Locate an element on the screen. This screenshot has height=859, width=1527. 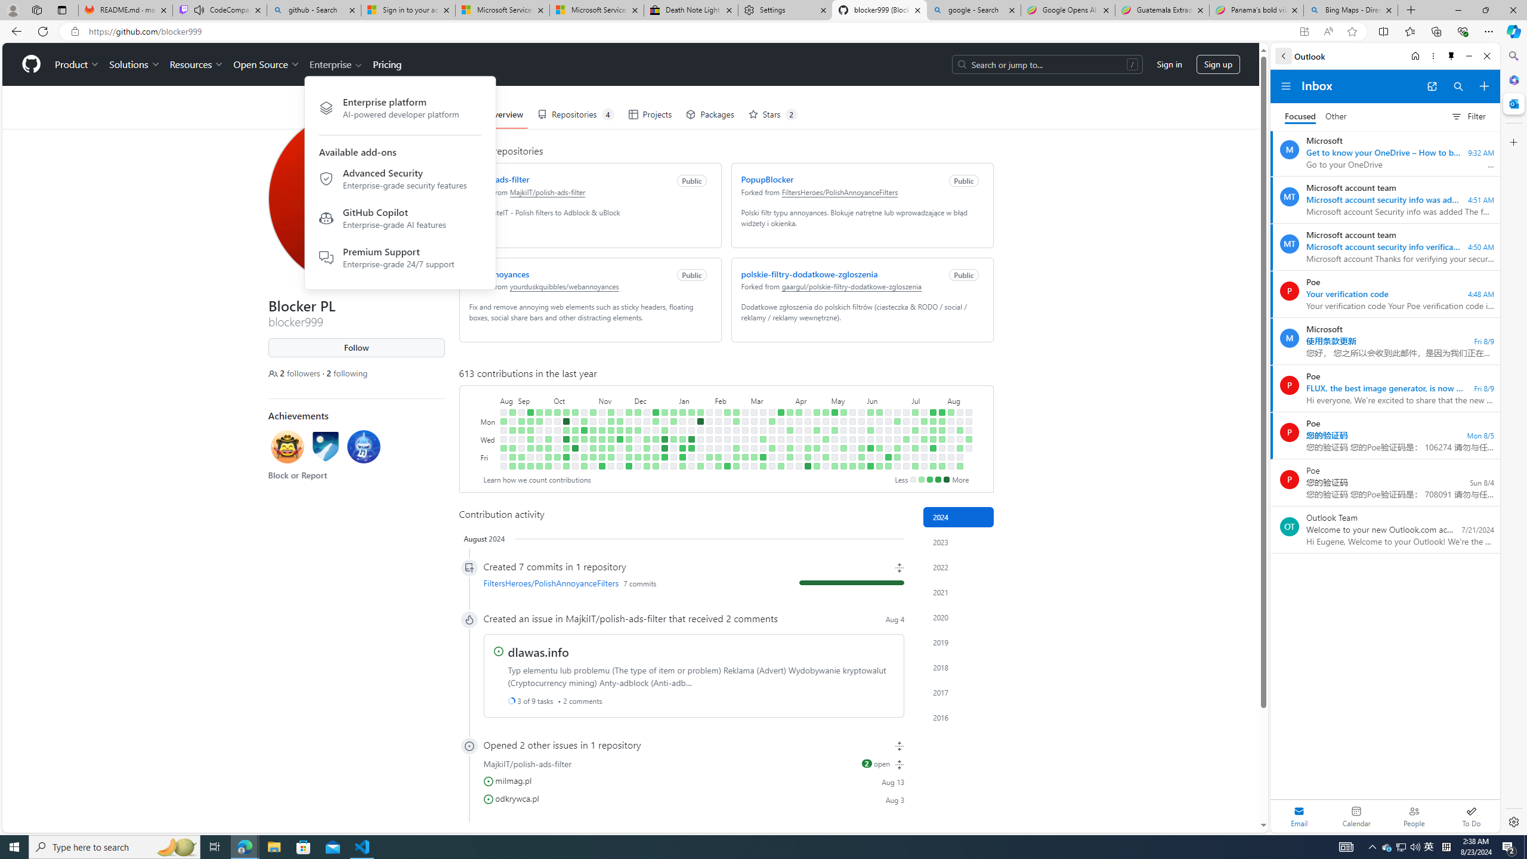
No contributions on August 9th. is located at coordinates (951, 457).